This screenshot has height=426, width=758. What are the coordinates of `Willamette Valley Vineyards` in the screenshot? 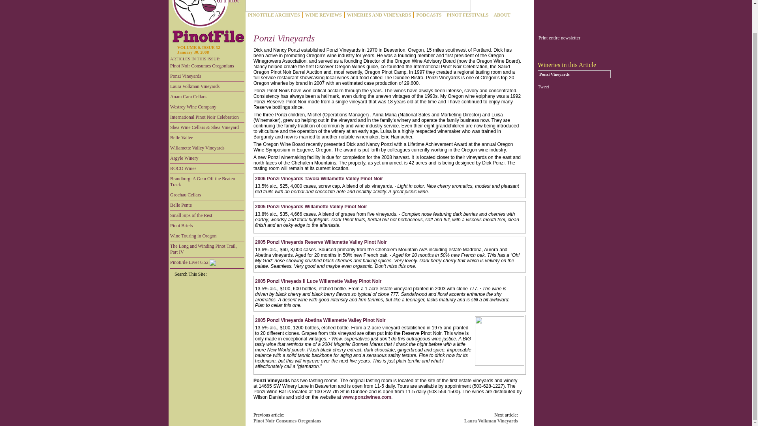 It's located at (207, 148).